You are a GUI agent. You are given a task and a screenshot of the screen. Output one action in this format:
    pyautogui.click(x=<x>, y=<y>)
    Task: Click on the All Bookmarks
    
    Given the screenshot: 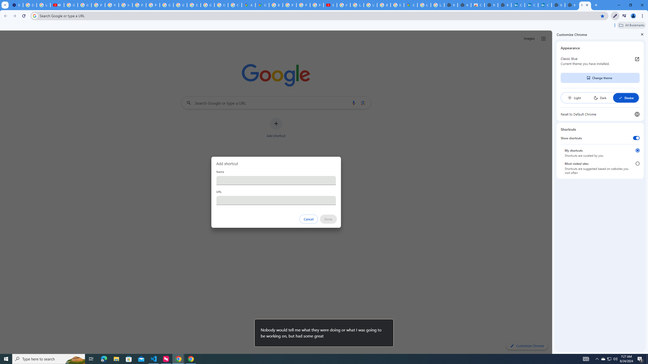 What is the action you would take?
    pyautogui.click(x=631, y=25)
    